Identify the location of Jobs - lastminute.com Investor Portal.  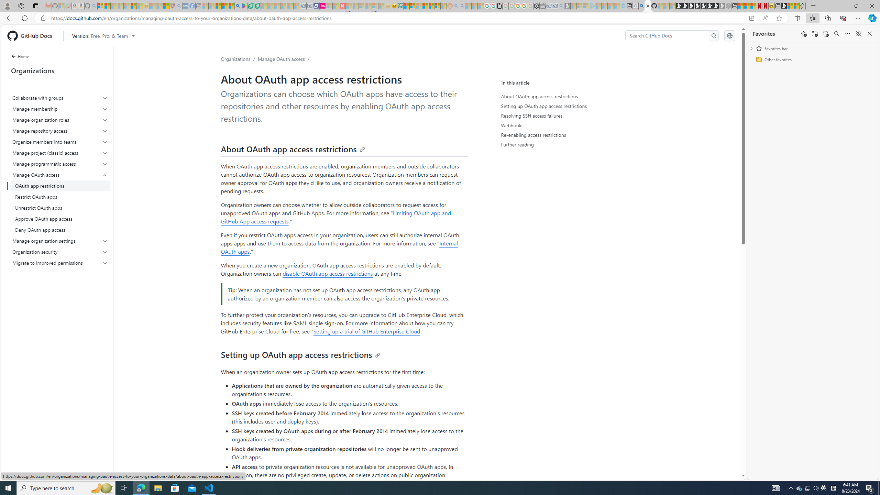
(323, 6).